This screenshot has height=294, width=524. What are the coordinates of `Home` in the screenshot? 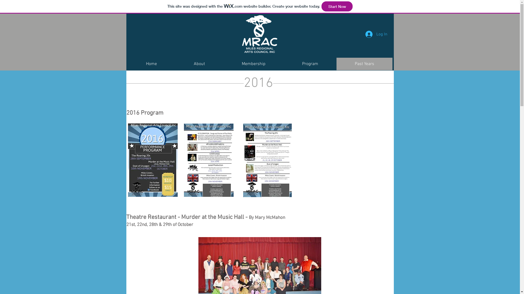 It's located at (151, 64).